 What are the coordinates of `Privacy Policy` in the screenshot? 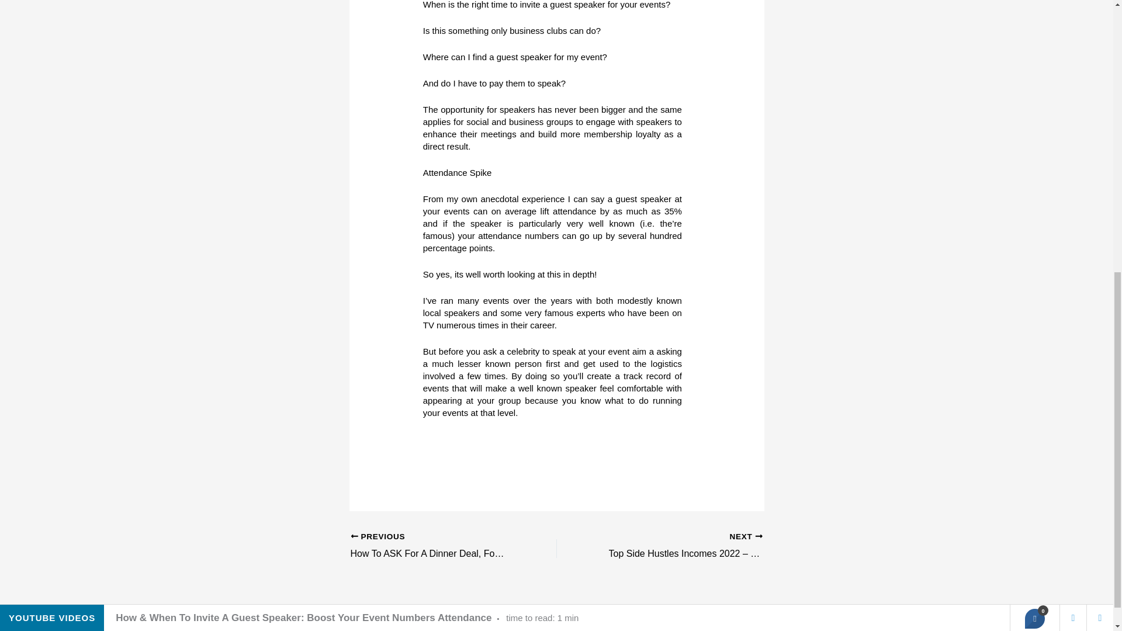 It's located at (711, 618).